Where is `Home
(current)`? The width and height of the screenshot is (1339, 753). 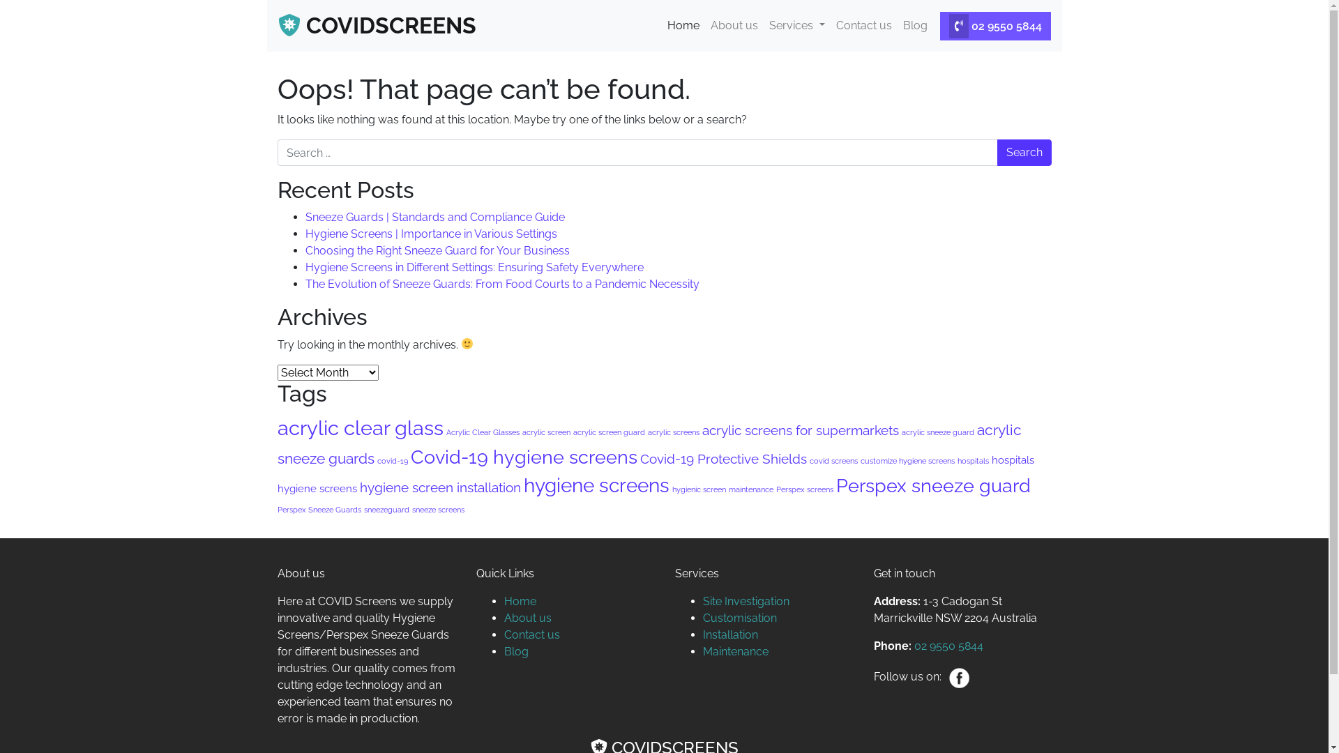 Home
(current) is located at coordinates (683, 25).